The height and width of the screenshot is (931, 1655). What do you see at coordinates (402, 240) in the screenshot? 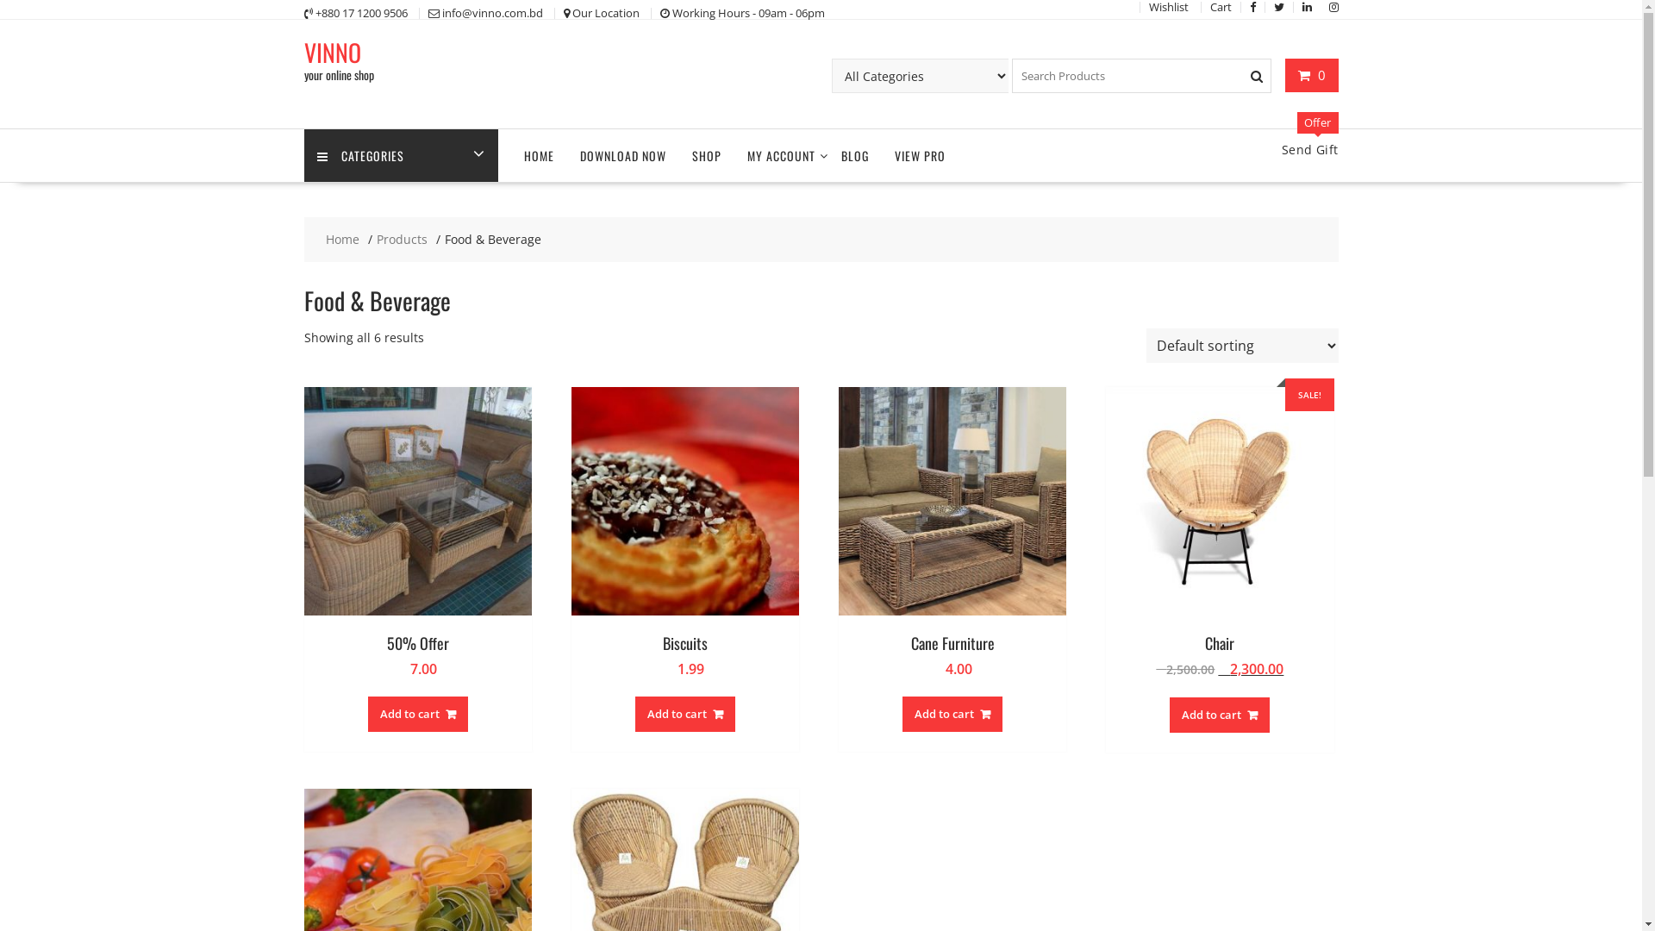
I see `Products` at bounding box center [402, 240].